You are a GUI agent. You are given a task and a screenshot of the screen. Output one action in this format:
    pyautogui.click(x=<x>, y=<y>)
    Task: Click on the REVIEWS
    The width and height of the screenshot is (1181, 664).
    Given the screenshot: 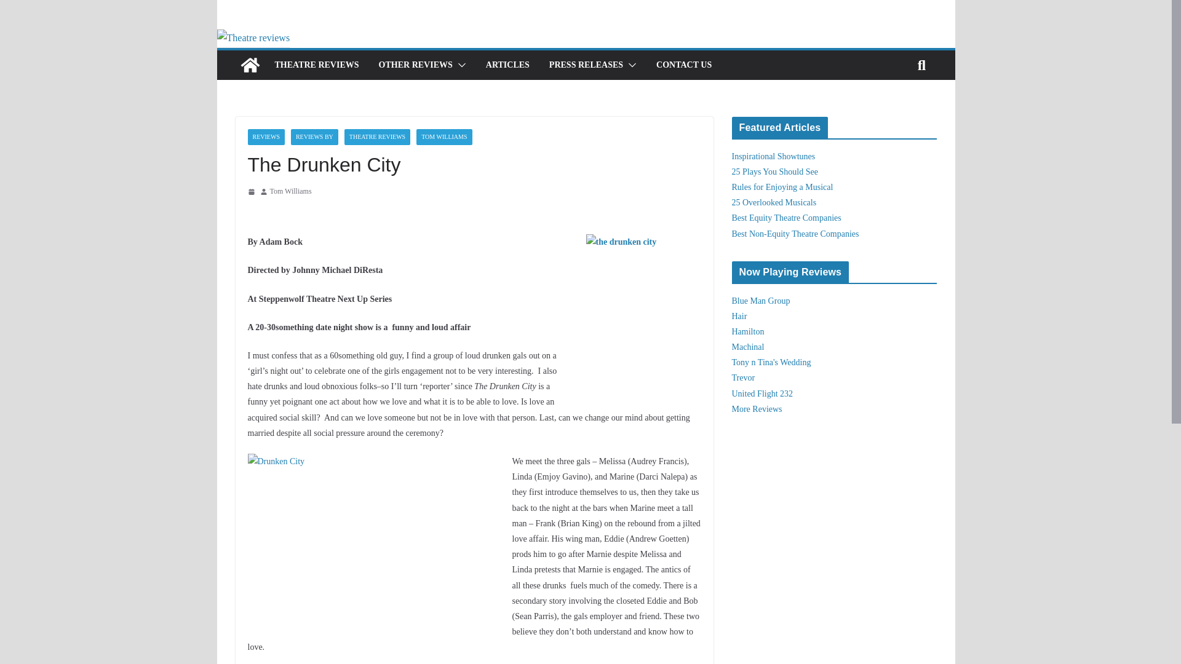 What is the action you would take?
    pyautogui.click(x=266, y=136)
    